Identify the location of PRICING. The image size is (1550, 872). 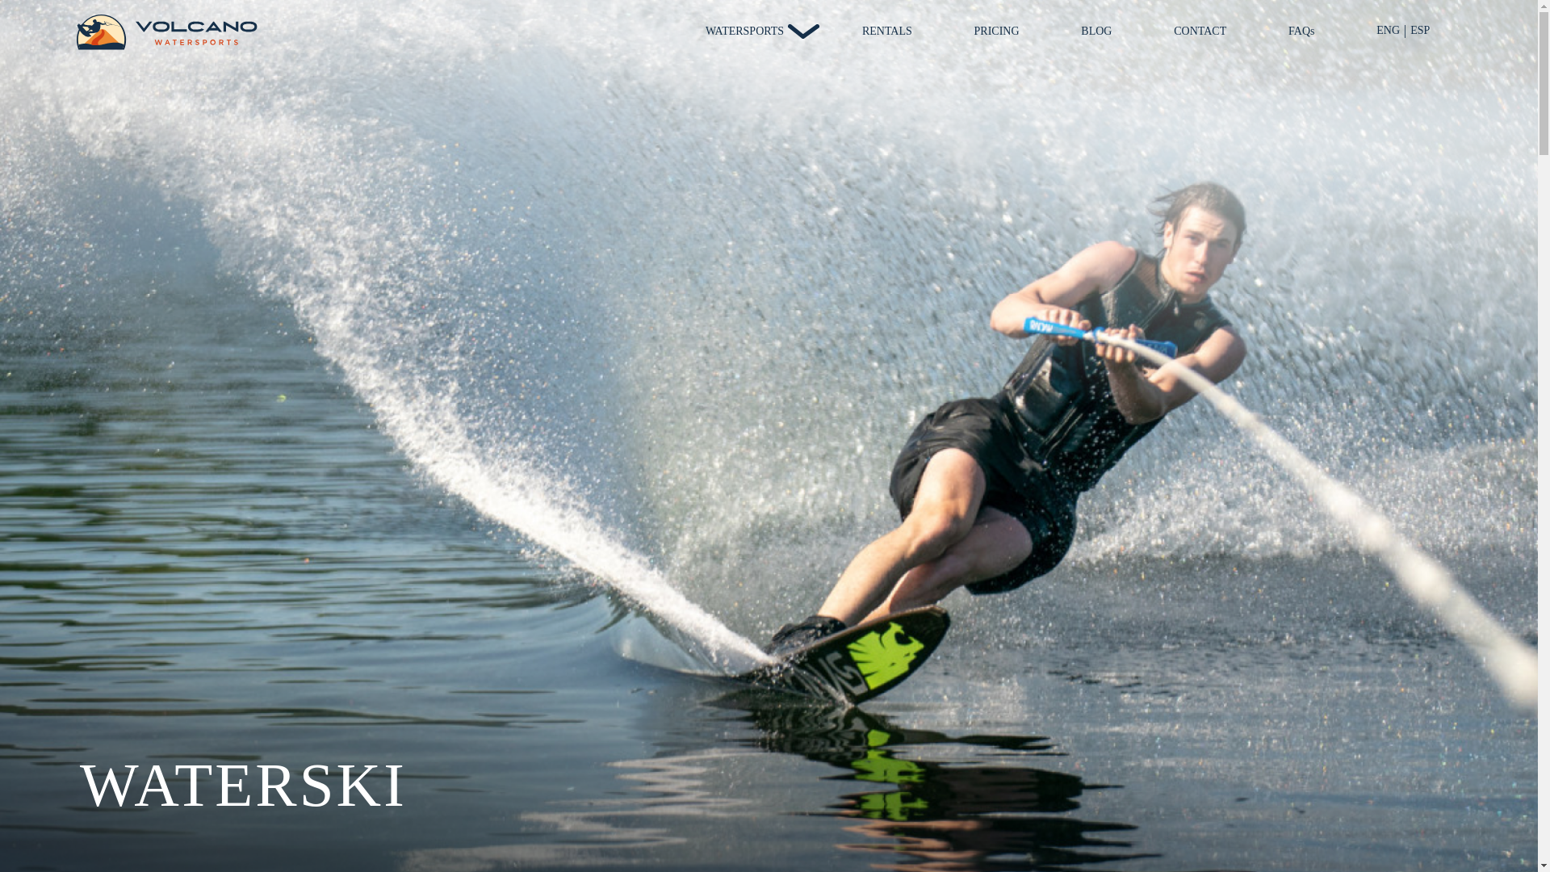
(997, 32).